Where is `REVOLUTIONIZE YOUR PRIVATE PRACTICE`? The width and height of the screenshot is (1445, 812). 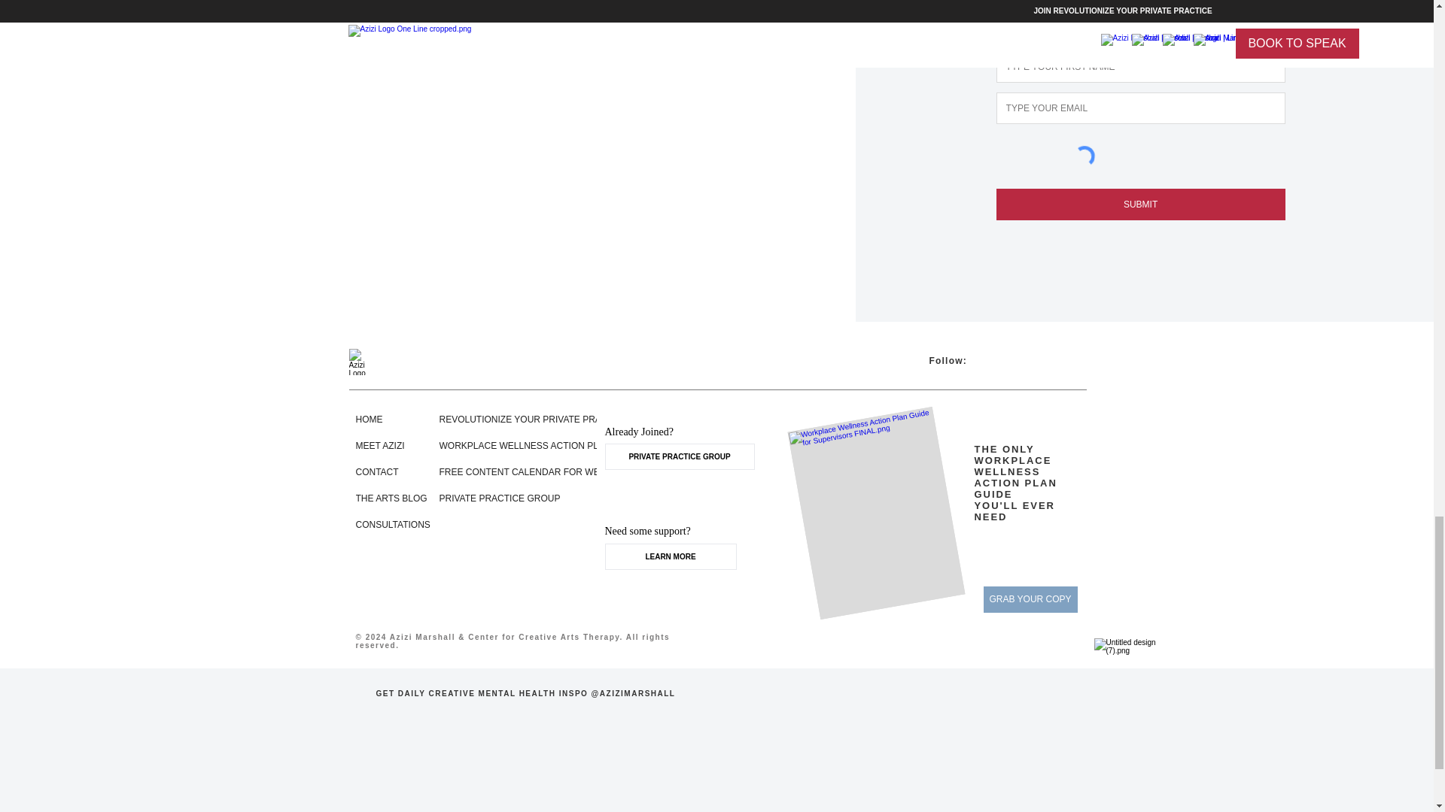 REVOLUTIONIZE YOUR PRIVATE PRACTICE is located at coordinates (534, 419).